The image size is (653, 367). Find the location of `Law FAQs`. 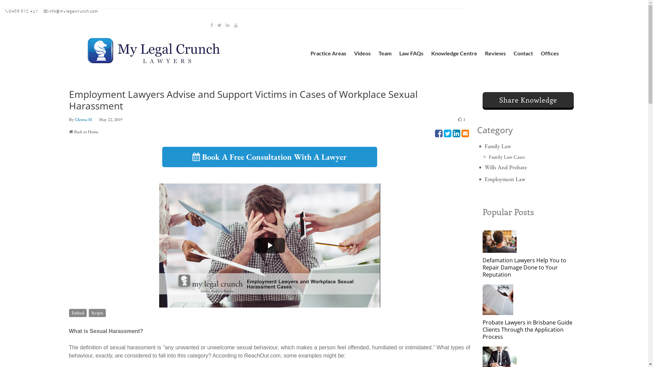

Law FAQs is located at coordinates (412, 53).